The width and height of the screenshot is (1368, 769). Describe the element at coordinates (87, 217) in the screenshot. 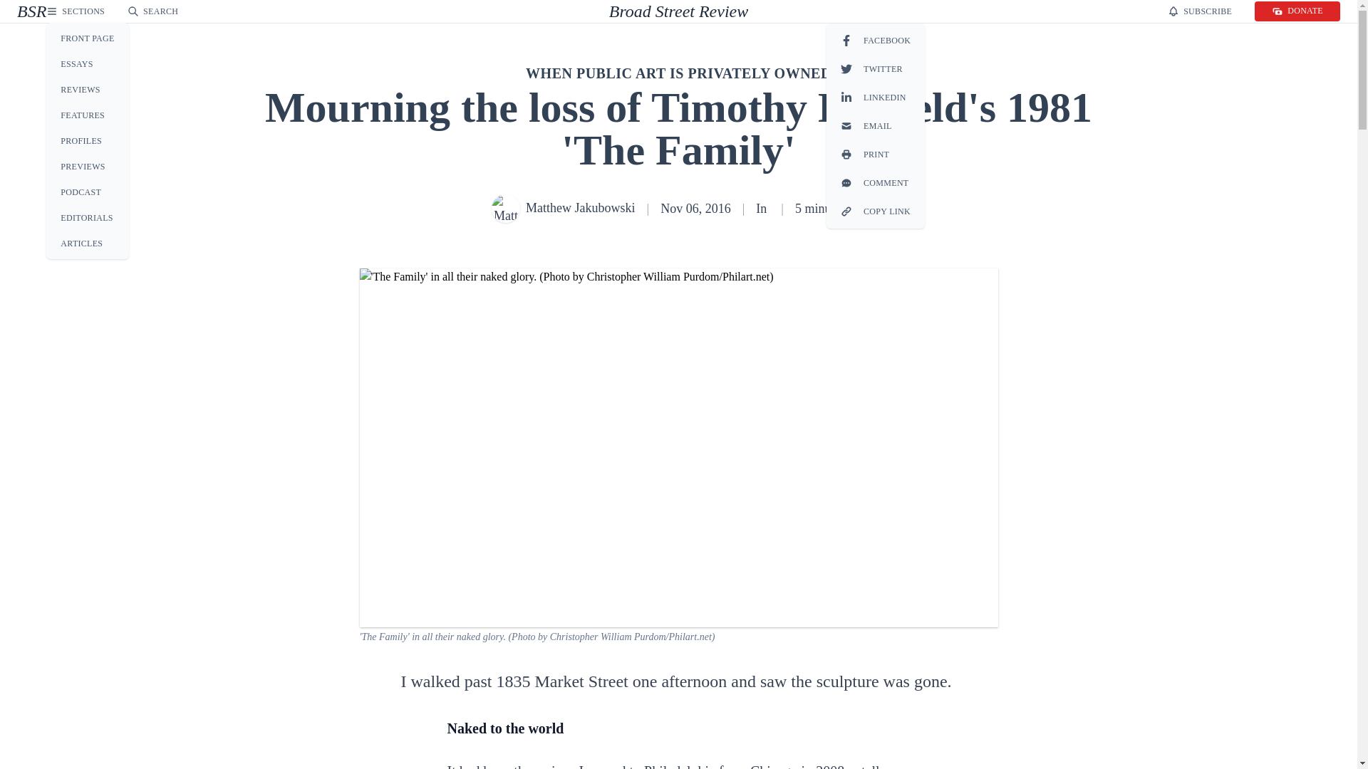

I see `EDITORIALS` at that location.